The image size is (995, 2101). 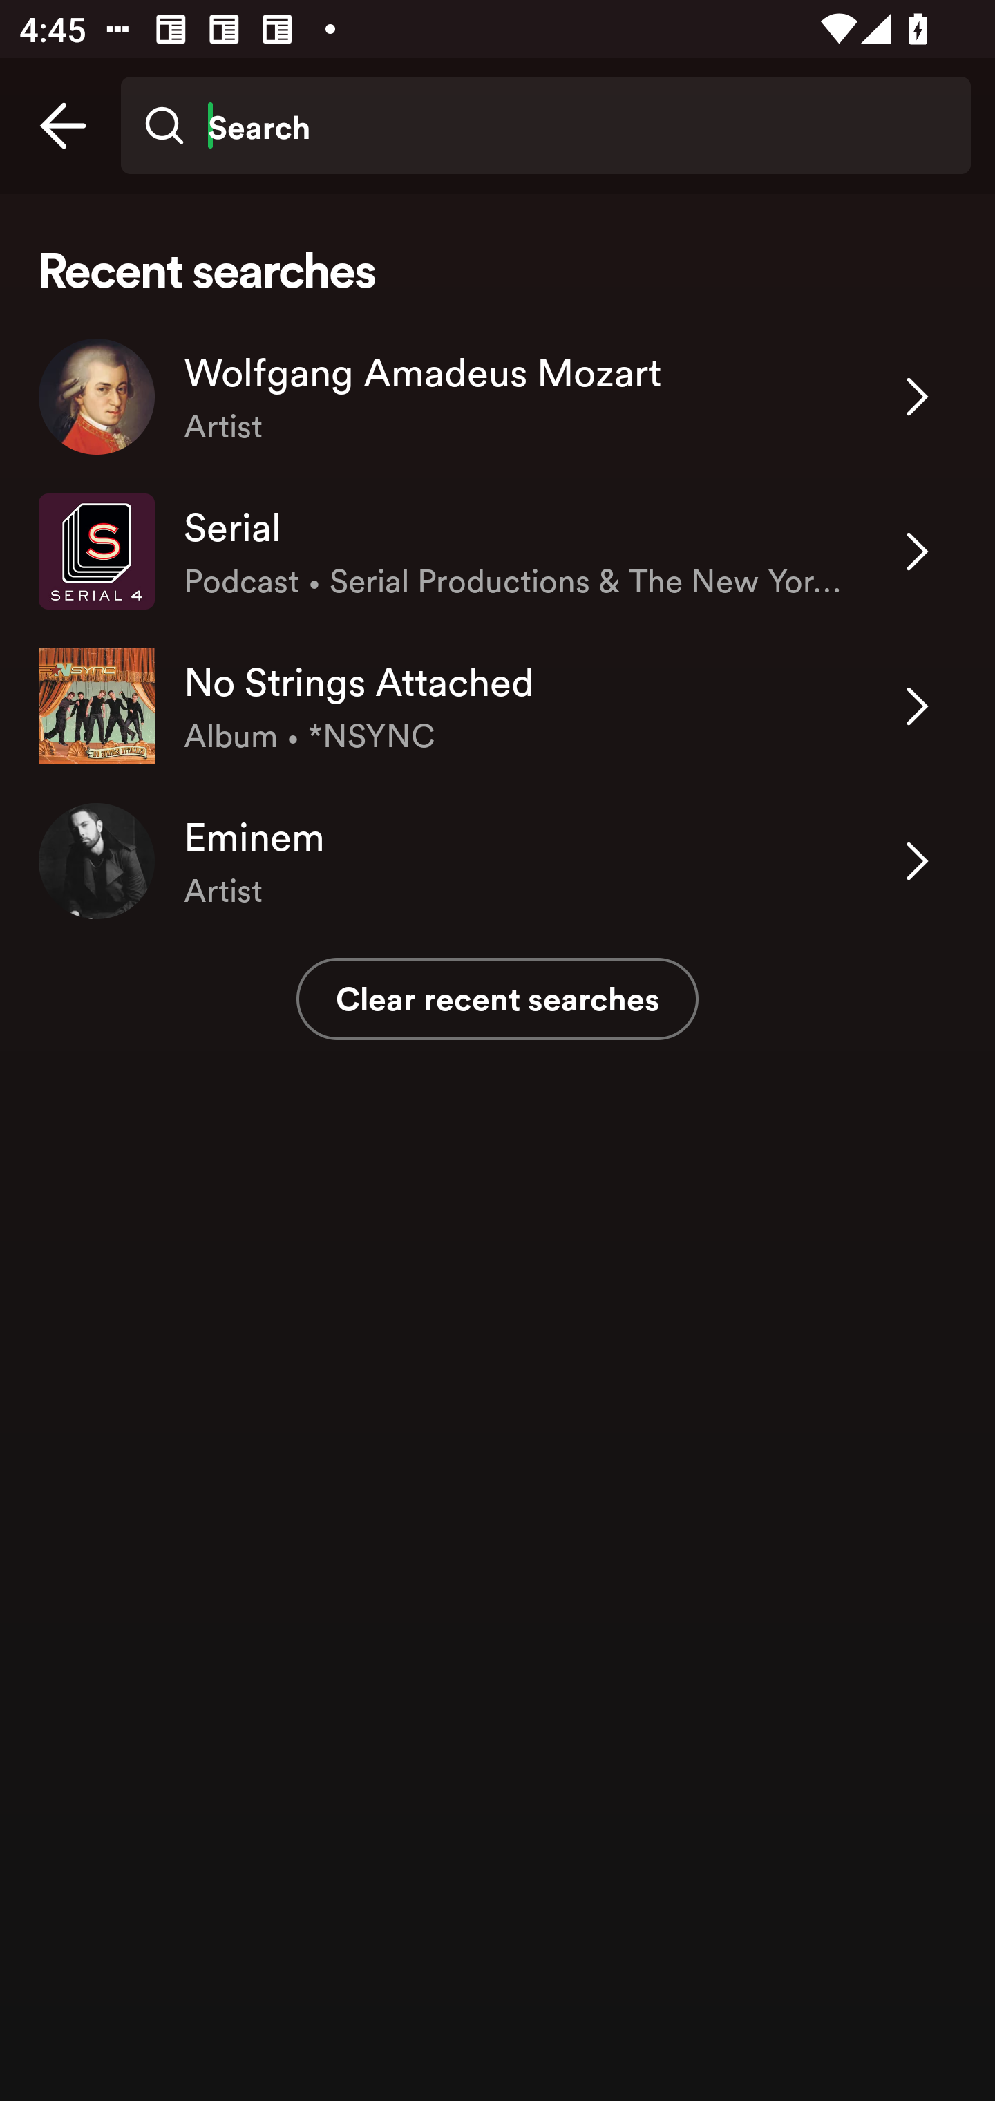 I want to click on Search, so click(x=545, y=126).